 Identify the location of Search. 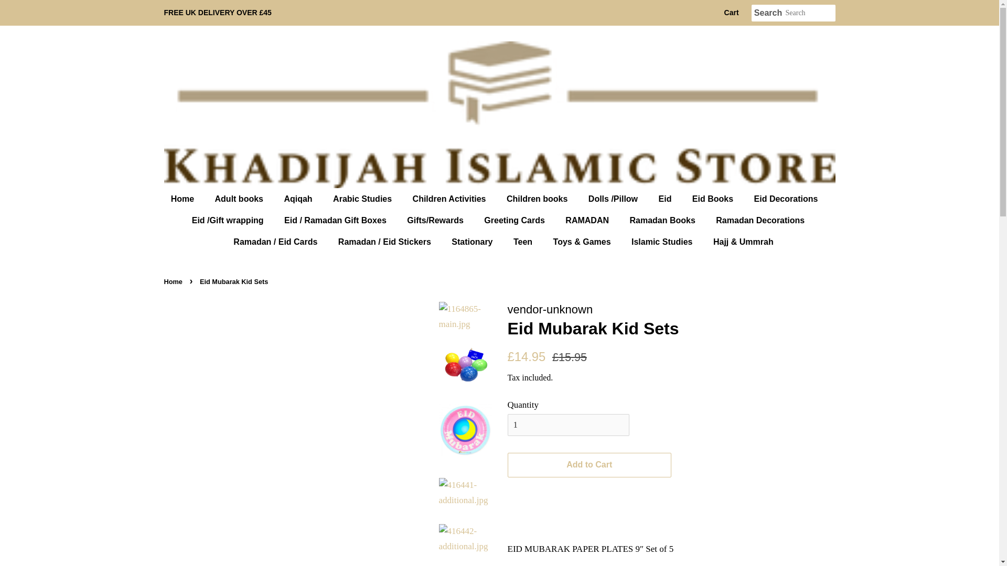
(768, 13).